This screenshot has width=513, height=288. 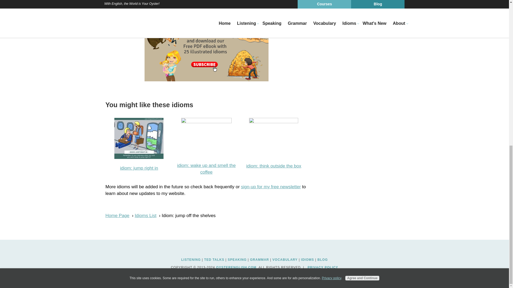 What do you see at coordinates (117, 215) in the screenshot?
I see `Home Page` at bounding box center [117, 215].